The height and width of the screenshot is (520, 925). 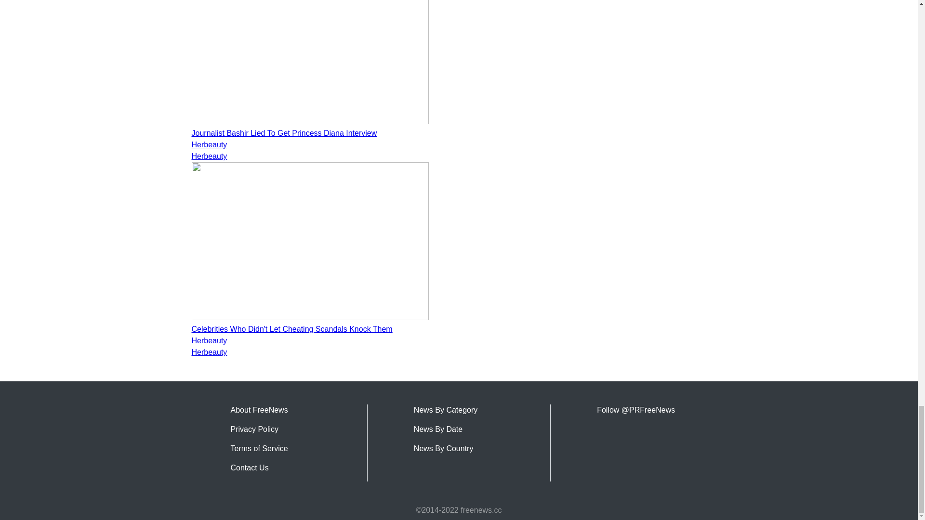 I want to click on Privacy Policy, so click(x=254, y=429).